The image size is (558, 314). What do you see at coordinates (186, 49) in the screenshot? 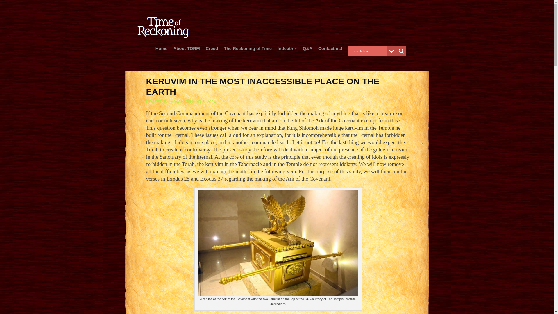
I see `About TORM` at bounding box center [186, 49].